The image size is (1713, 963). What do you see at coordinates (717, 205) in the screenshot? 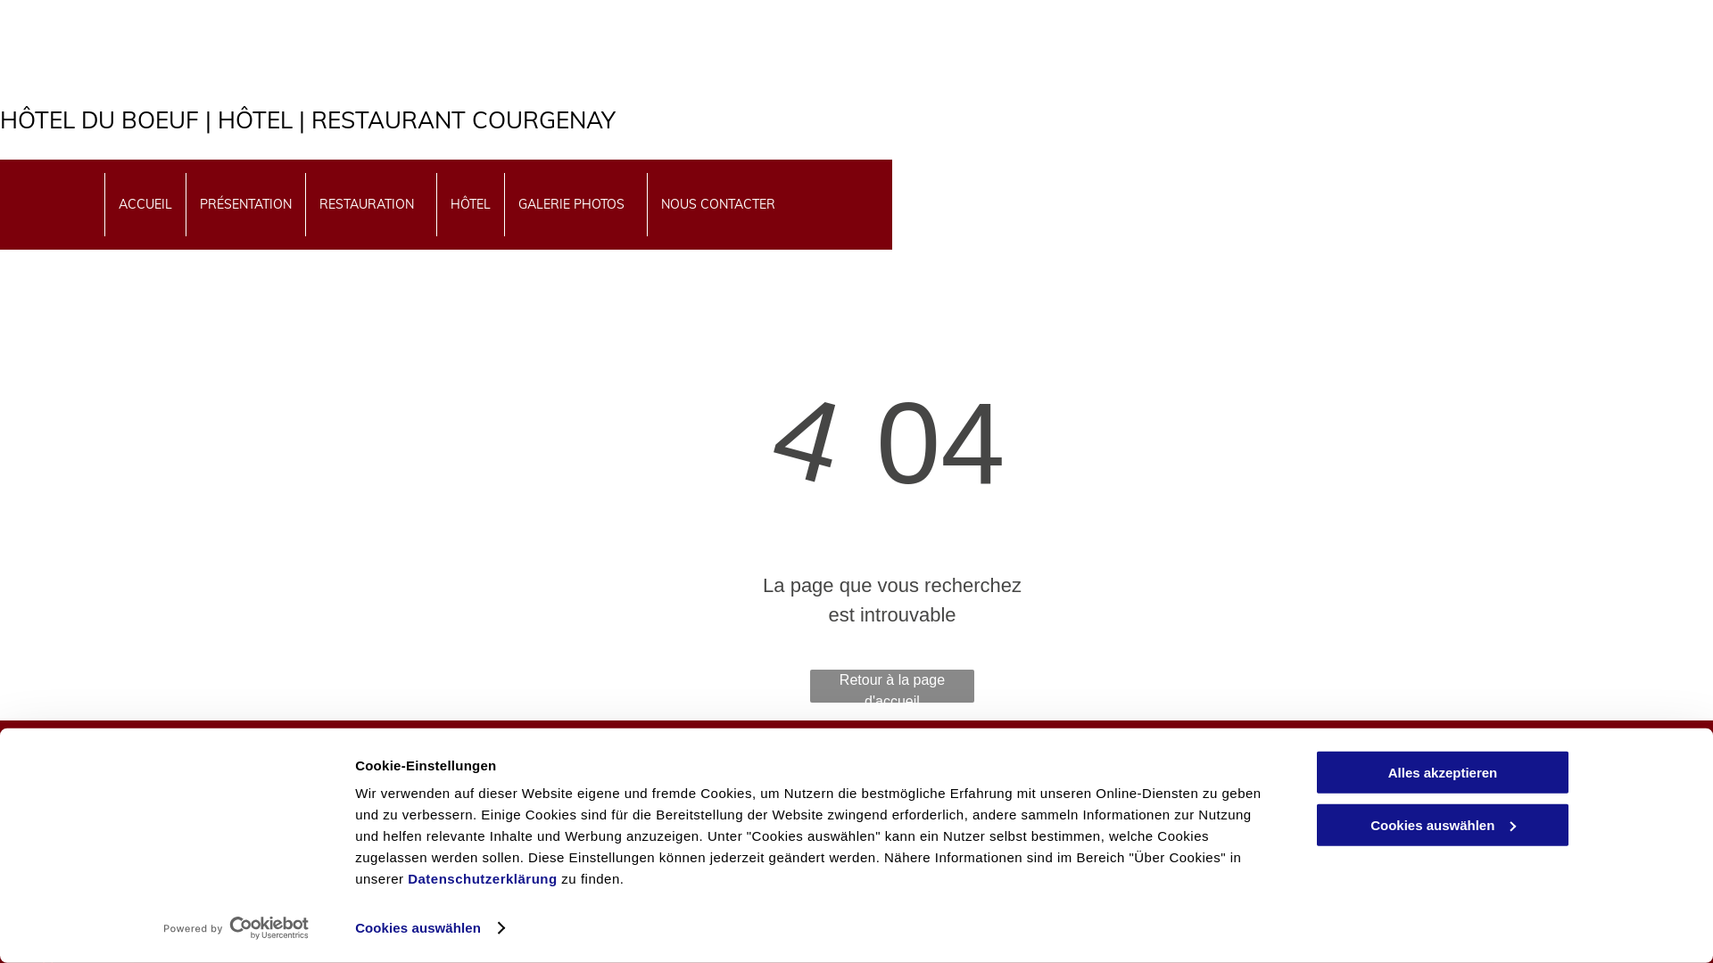
I see `NOUS CONTACTER` at bounding box center [717, 205].